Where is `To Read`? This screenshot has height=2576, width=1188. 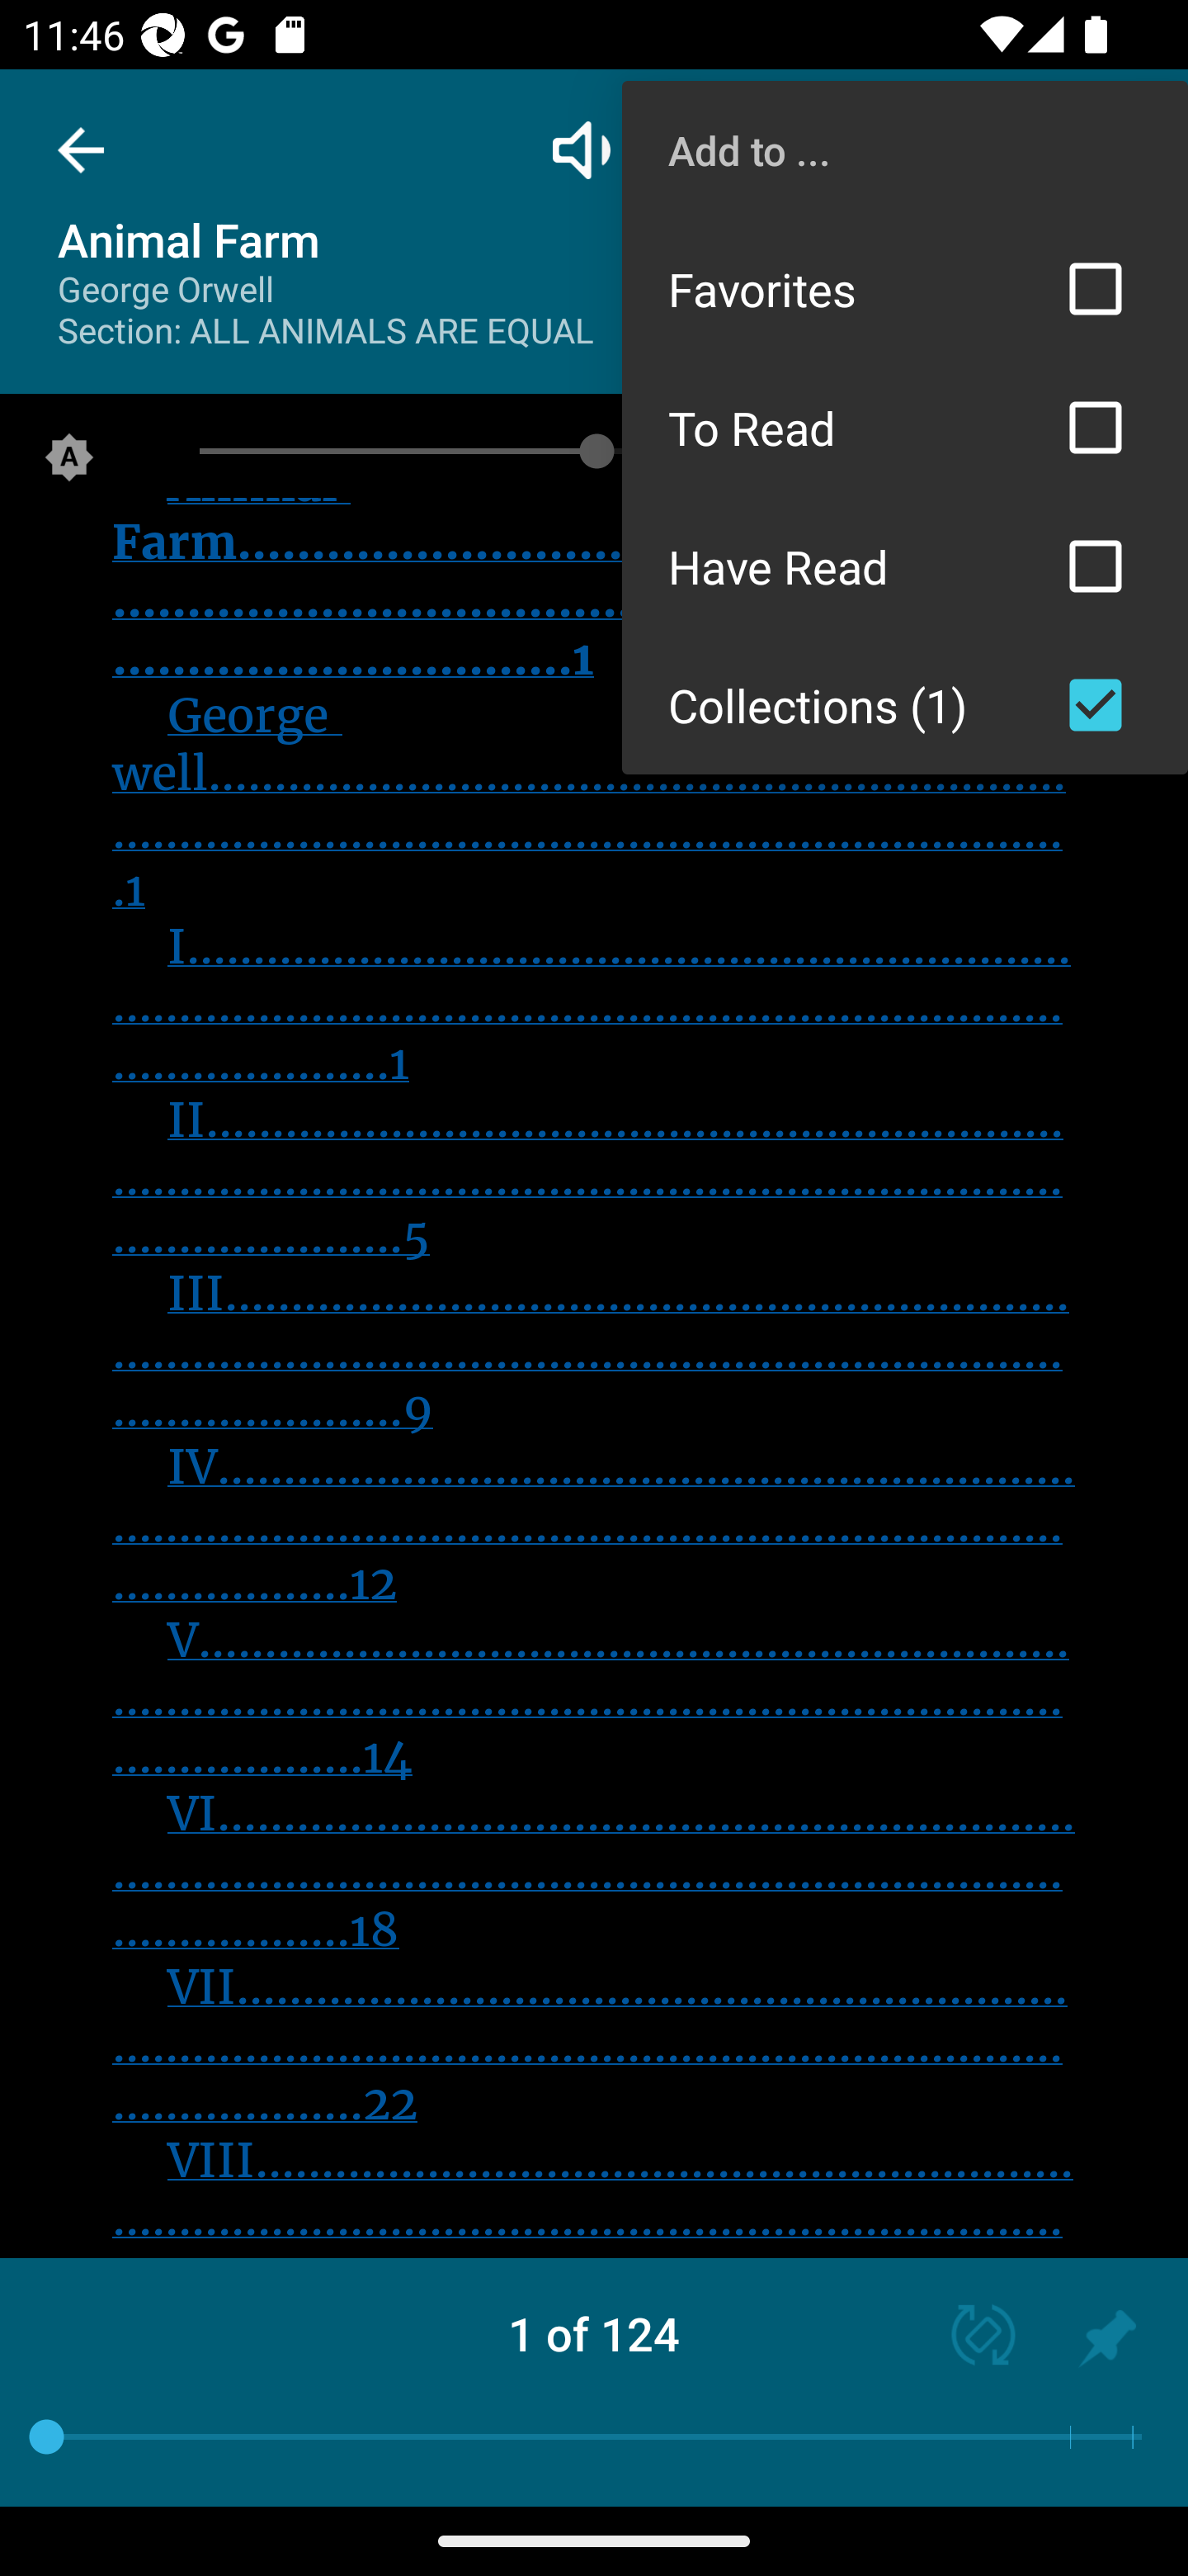
To Read is located at coordinates (905, 428).